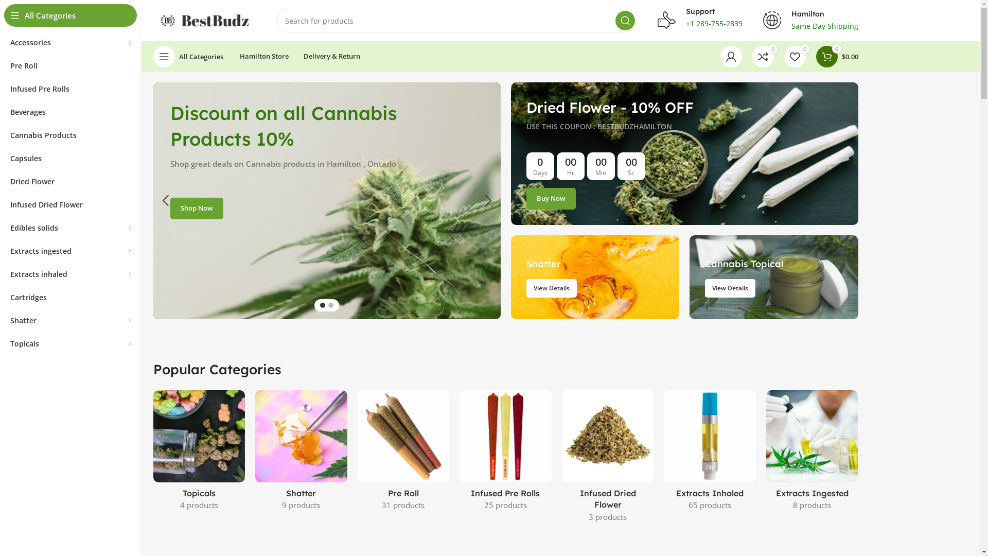  I want to click on Cannabis Shatter, so click(302, 437).